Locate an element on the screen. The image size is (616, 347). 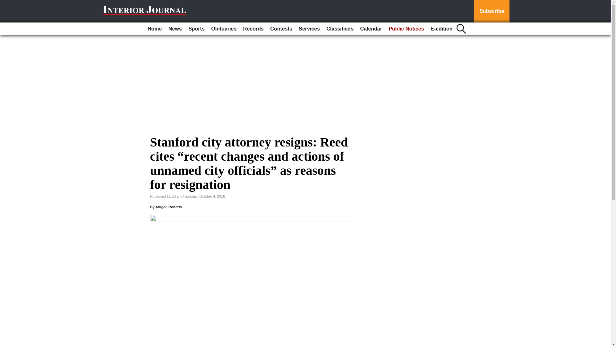
Classifieds is located at coordinates (340, 29).